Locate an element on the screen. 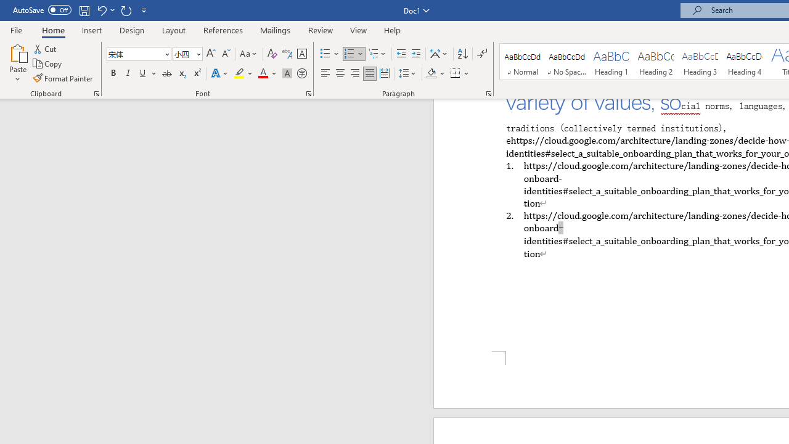 This screenshot has height=444, width=789. Justify is located at coordinates (369, 74).